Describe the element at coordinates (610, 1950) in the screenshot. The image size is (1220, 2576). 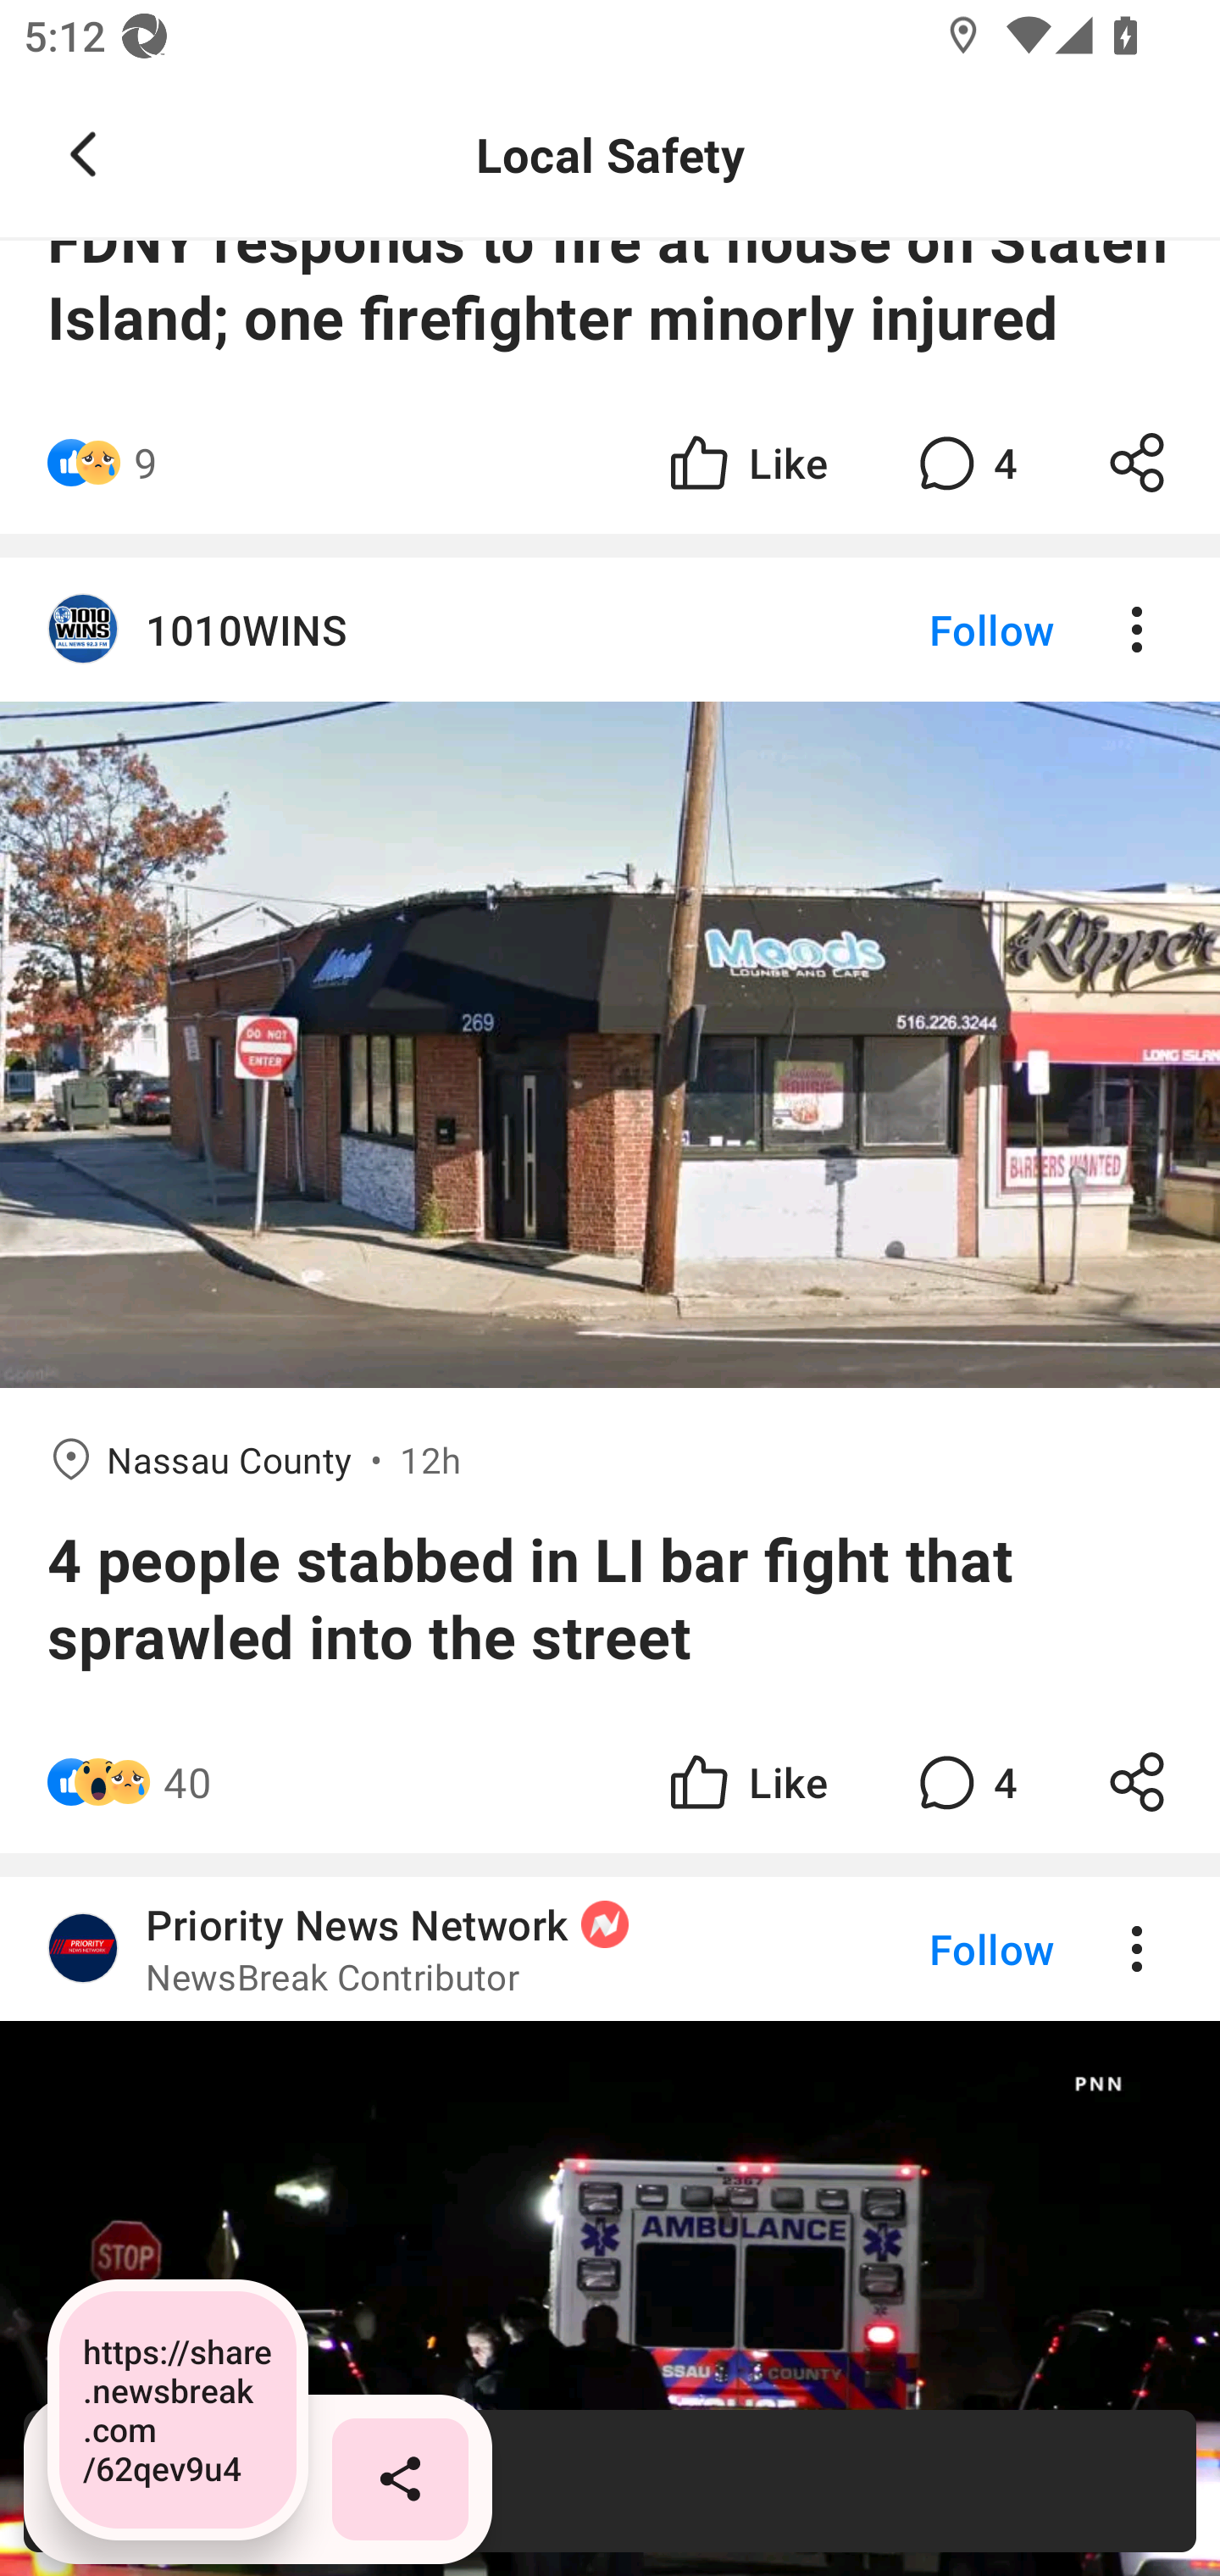
I see `Priority News Network NewsBreak Contributor Follow` at that location.